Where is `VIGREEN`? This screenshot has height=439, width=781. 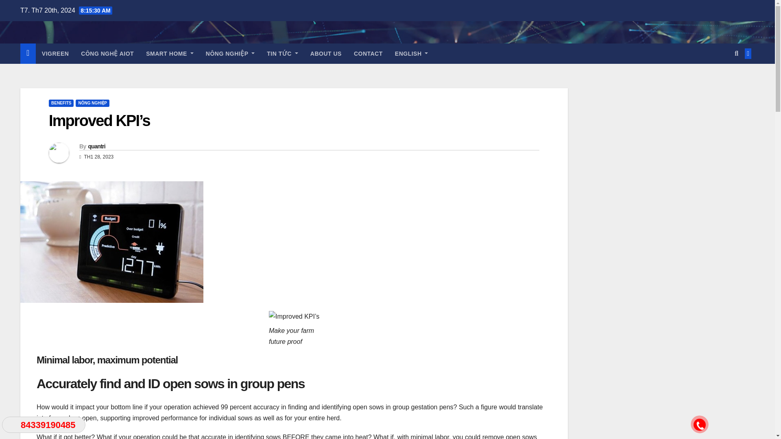
VIGREEN is located at coordinates (55, 53).